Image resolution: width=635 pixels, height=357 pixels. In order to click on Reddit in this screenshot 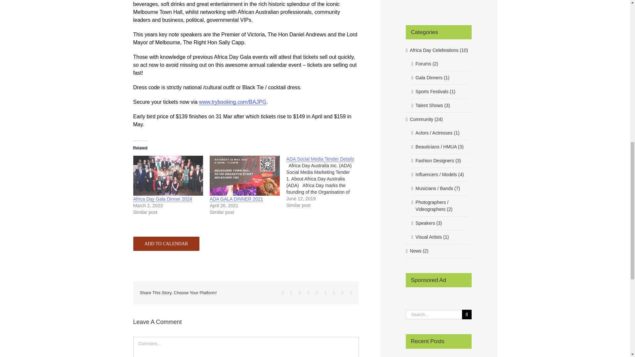, I will do `click(300, 293)`.